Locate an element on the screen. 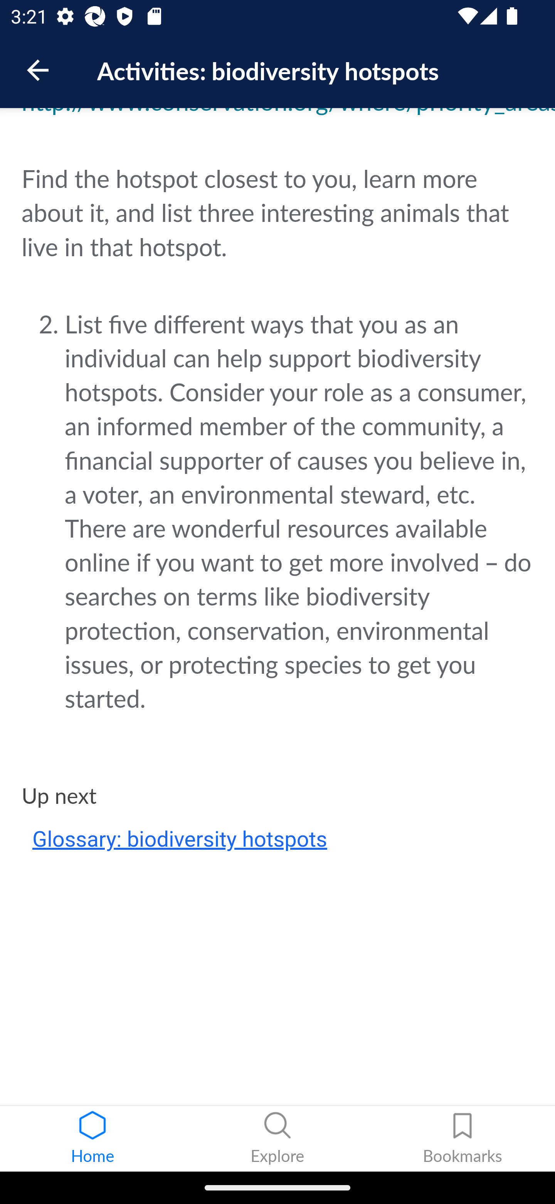  Explore is located at coordinates (277, 1139).